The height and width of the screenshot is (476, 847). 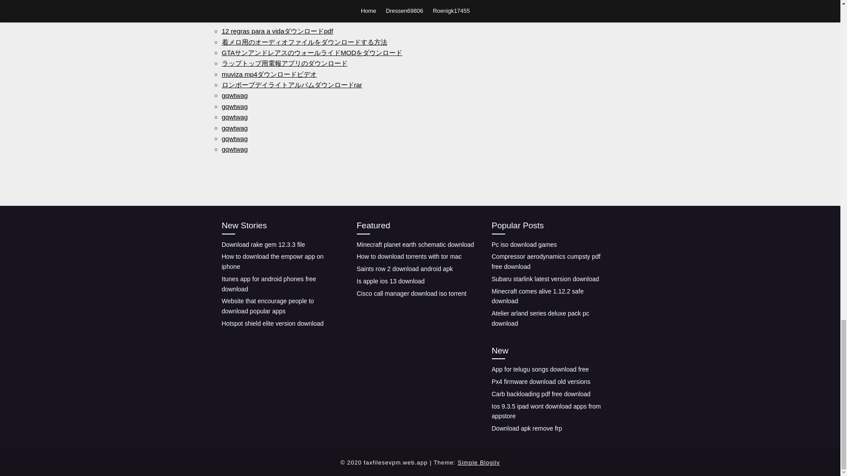 I want to click on Carb backloading pdf free download, so click(x=541, y=394).